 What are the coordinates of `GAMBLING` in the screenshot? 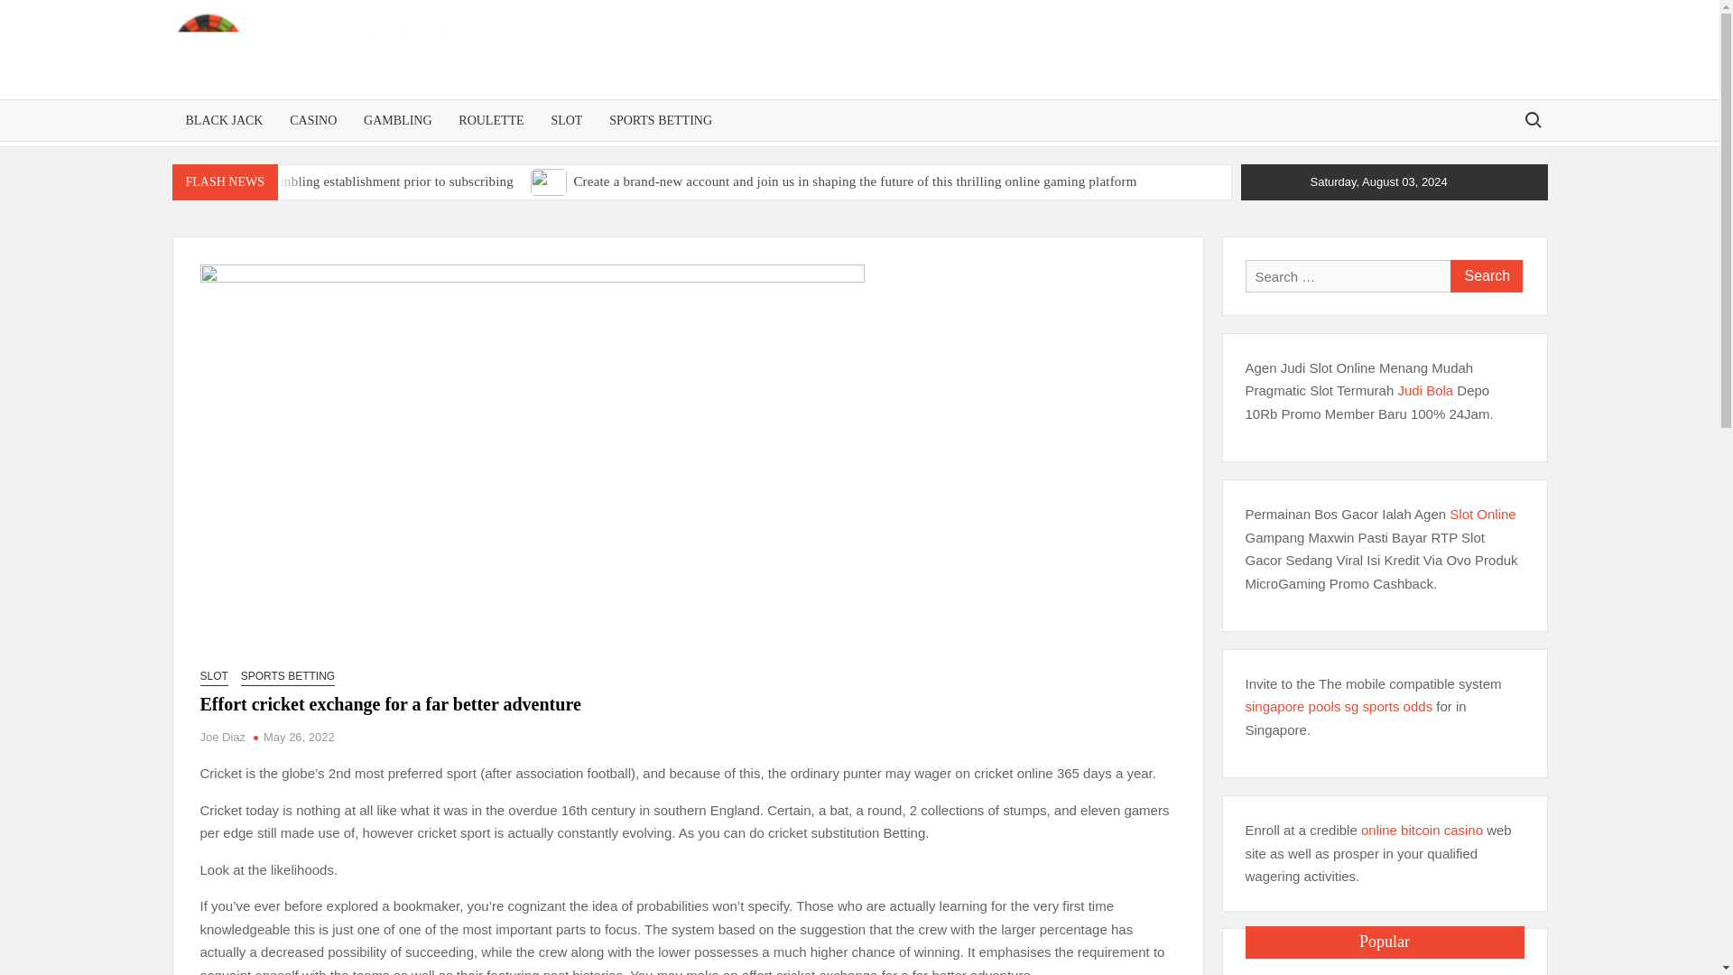 It's located at (397, 120).